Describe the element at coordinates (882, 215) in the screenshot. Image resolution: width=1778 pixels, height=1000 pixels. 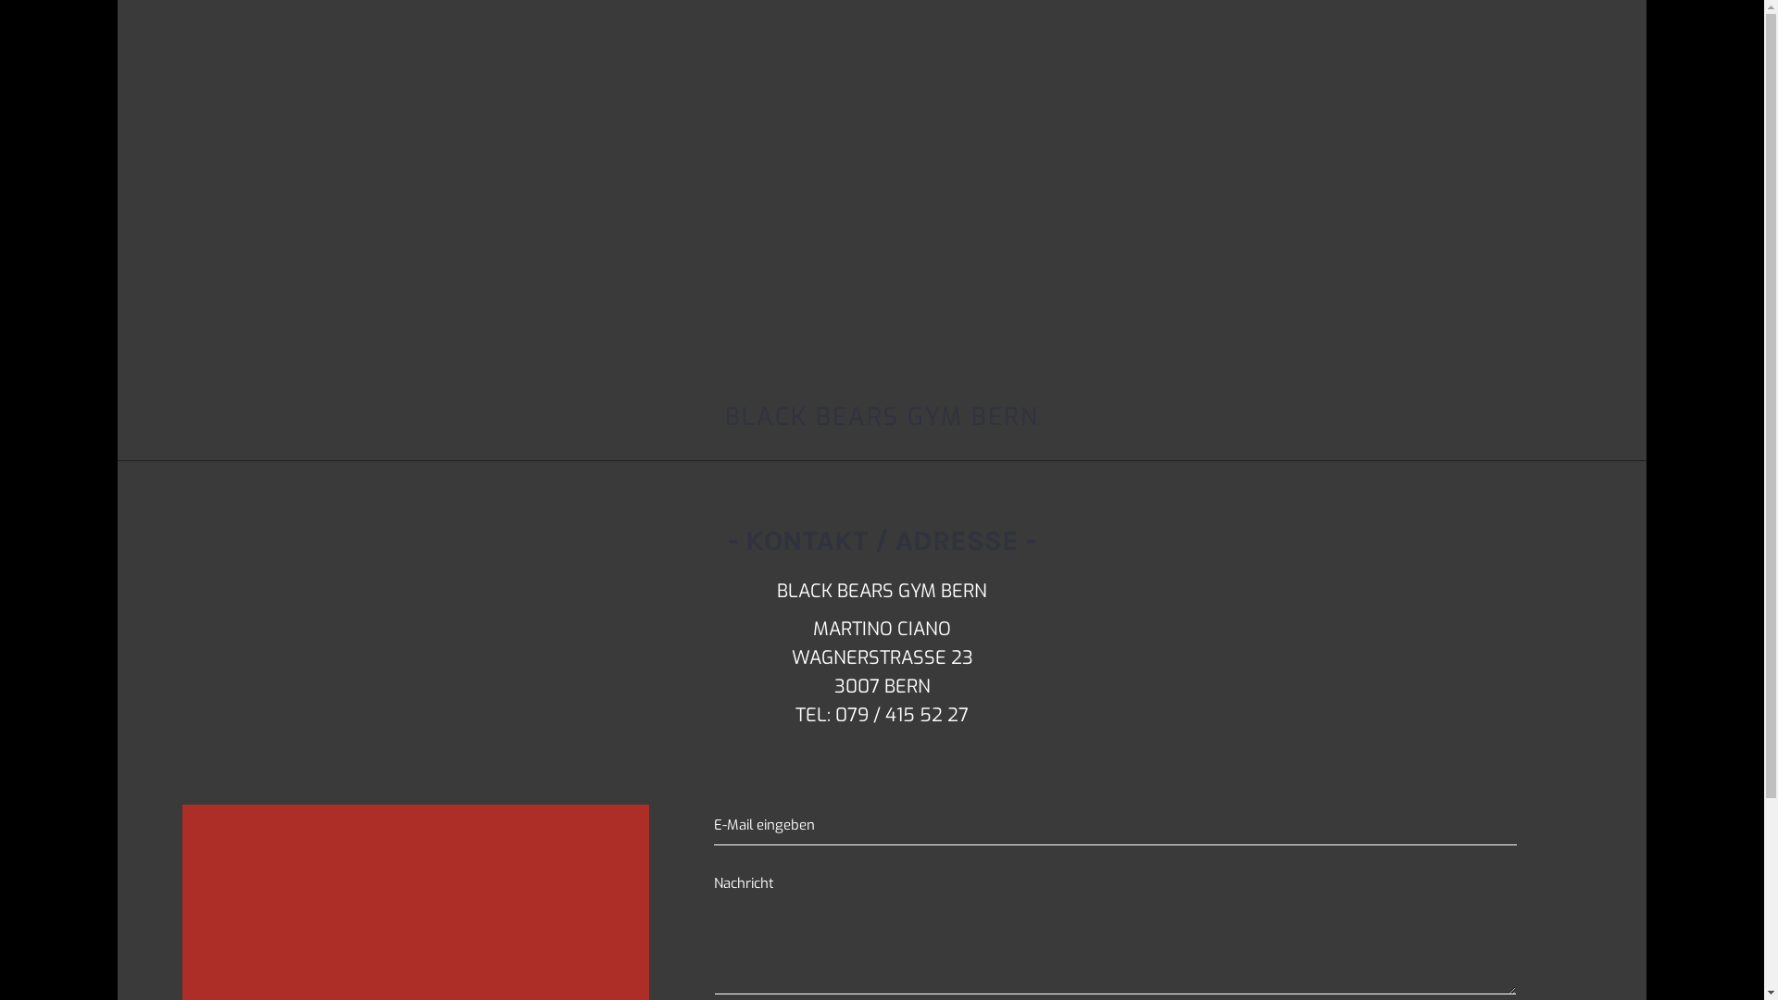
I see ` Black Bears Gym Bern` at that location.